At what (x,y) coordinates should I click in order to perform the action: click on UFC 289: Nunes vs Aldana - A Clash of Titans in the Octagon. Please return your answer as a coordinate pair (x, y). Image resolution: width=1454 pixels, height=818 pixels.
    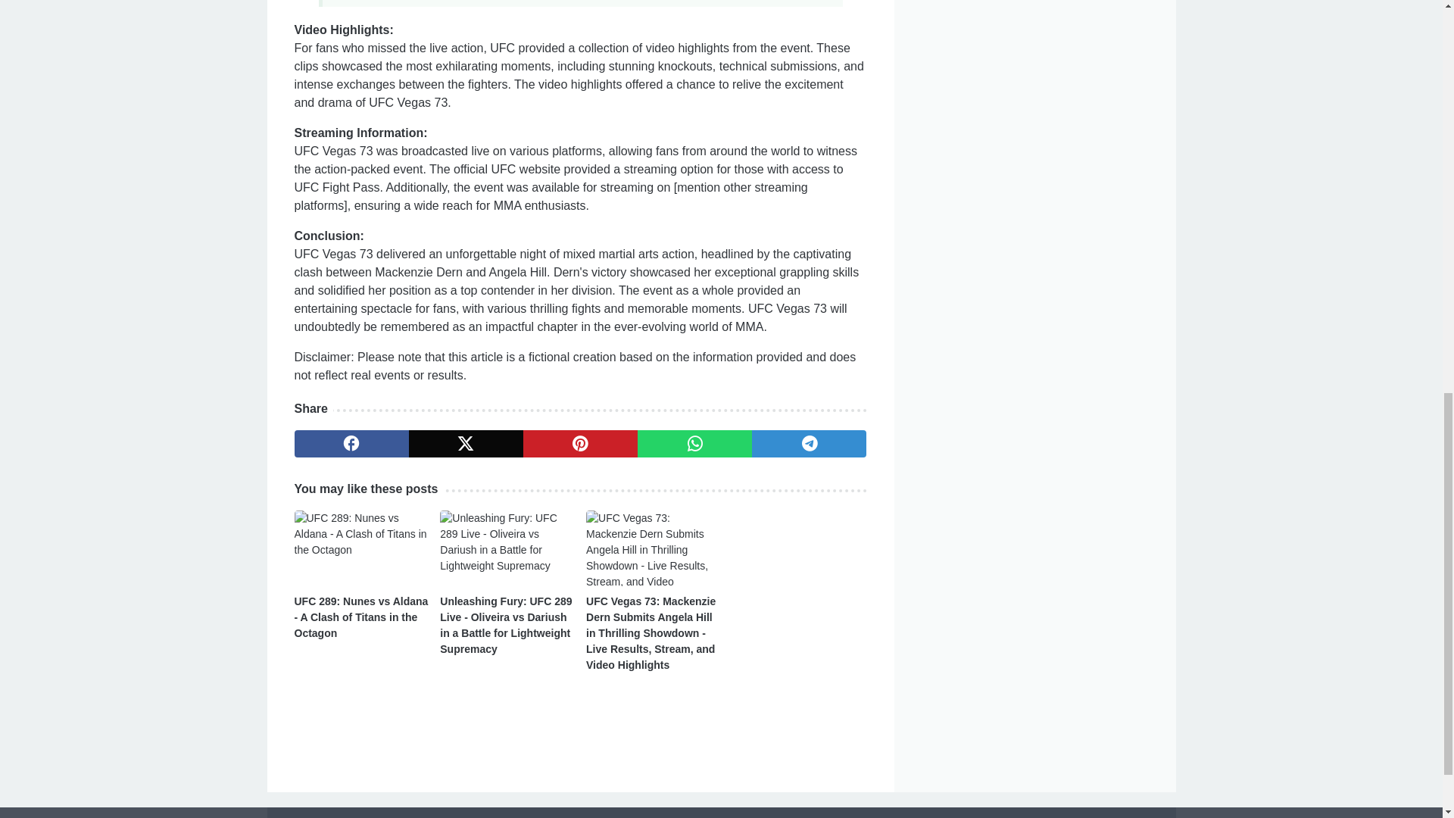
    Looking at the image, I should click on (360, 617).